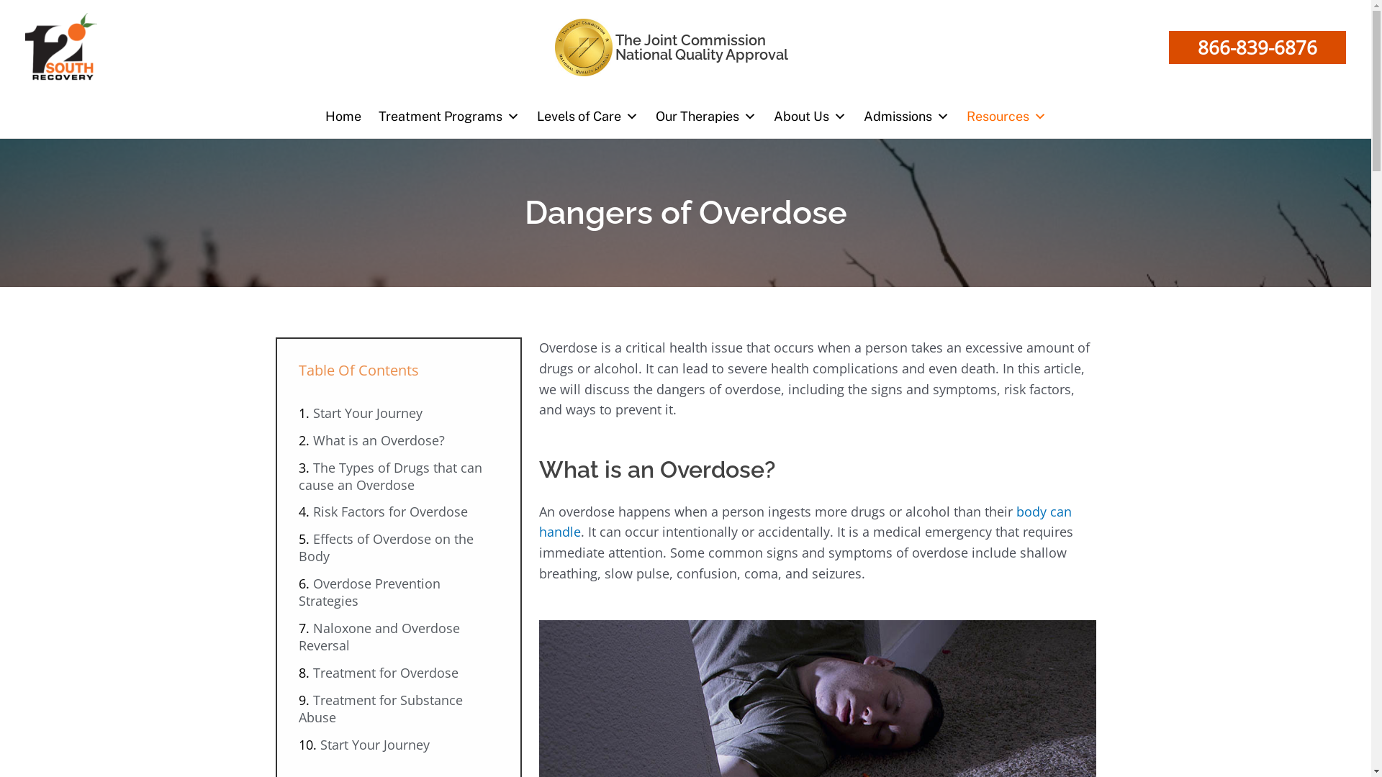  Describe the element at coordinates (369, 592) in the screenshot. I see `Overdose Prevention Strategies` at that location.